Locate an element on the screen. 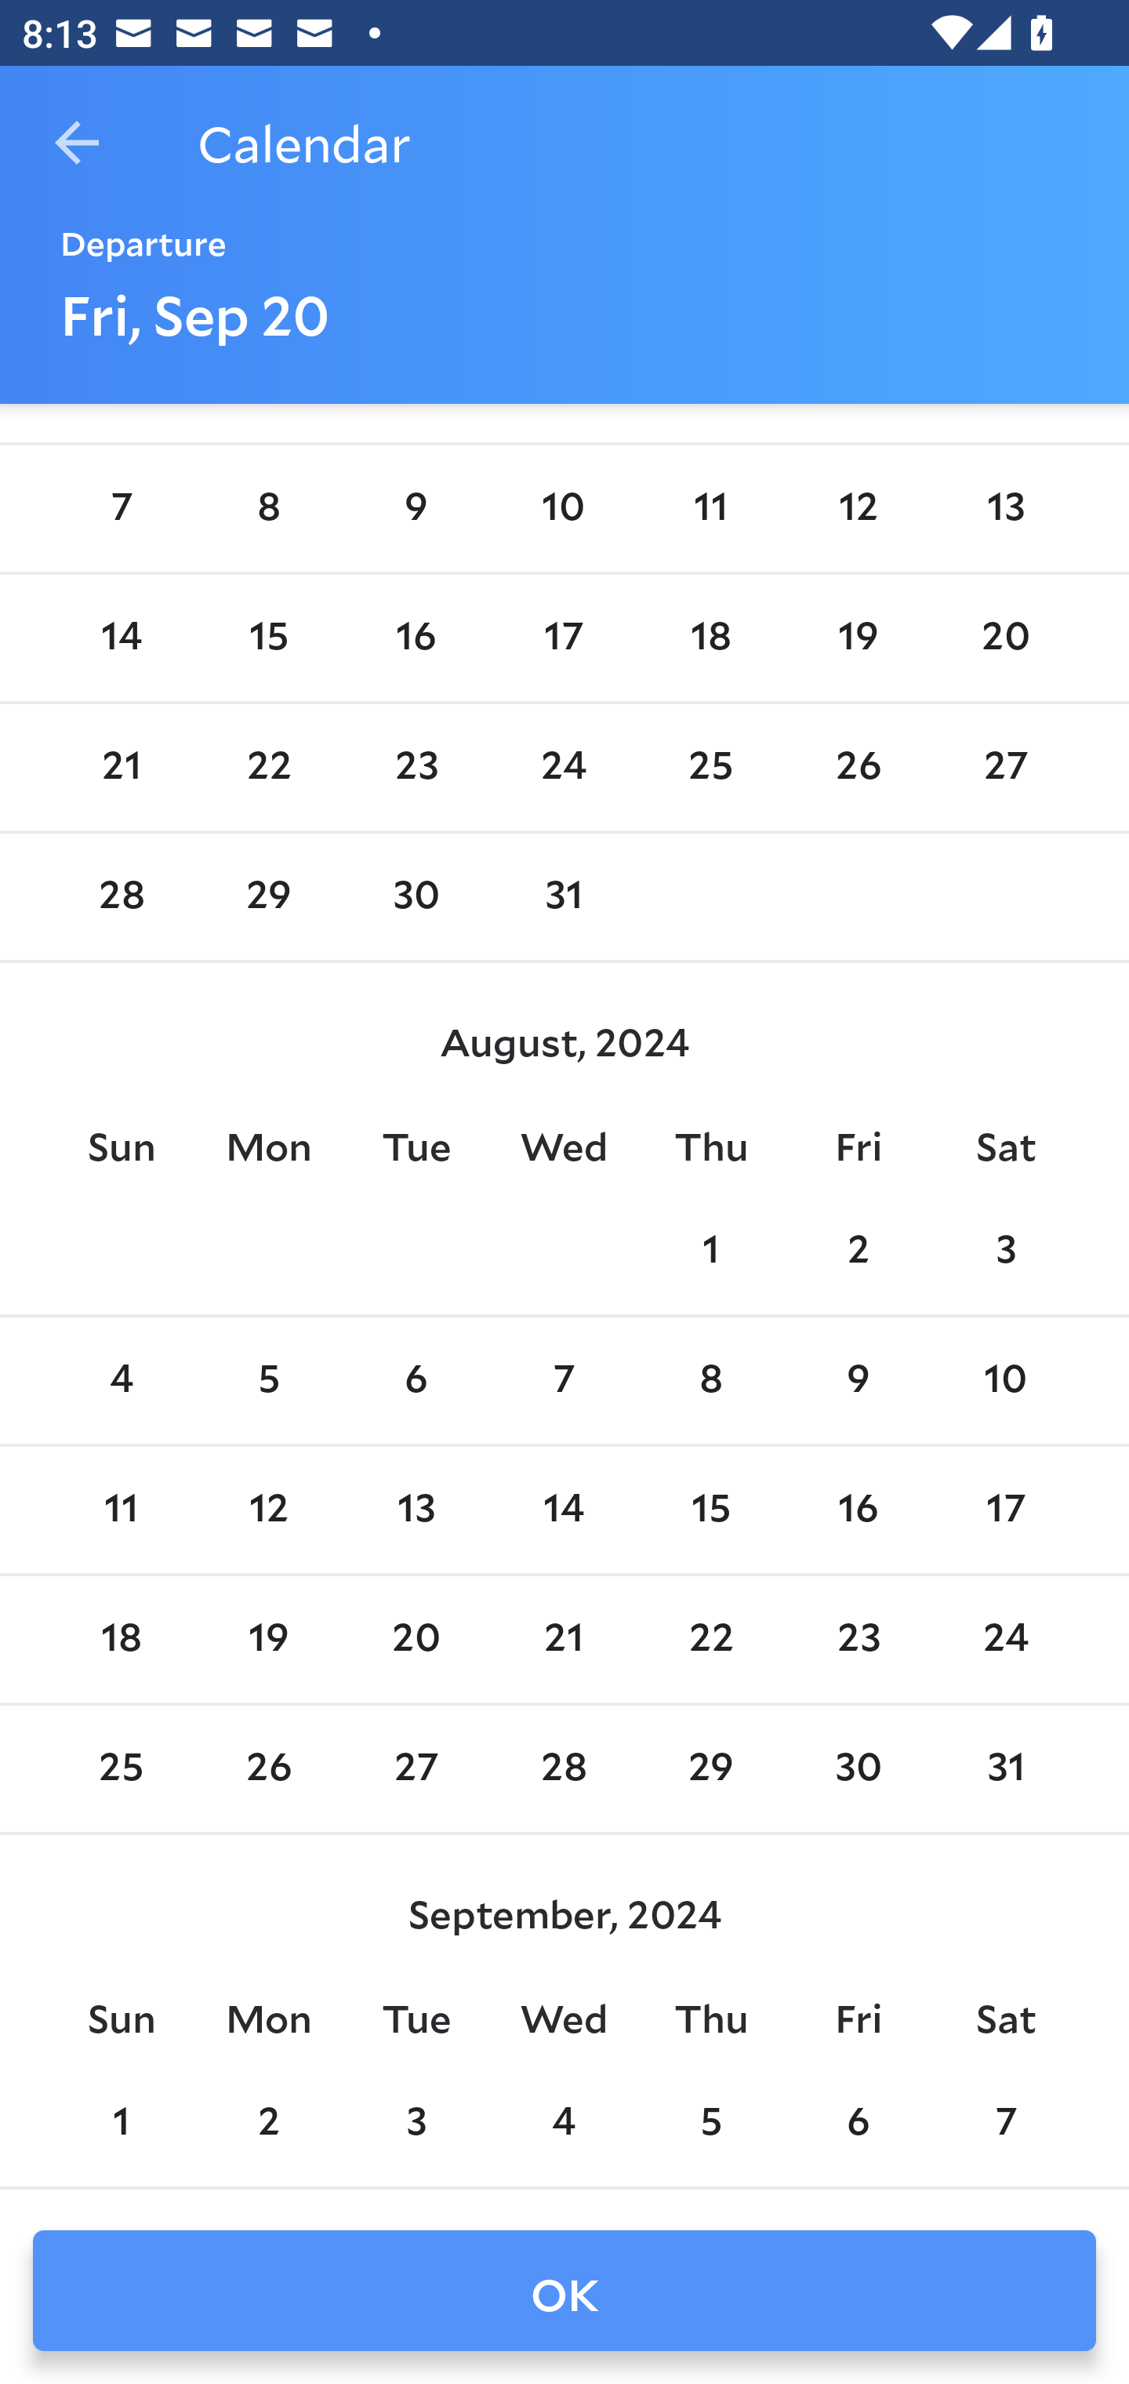 Image resolution: width=1129 pixels, height=2384 pixels. 24 is located at coordinates (564, 767).